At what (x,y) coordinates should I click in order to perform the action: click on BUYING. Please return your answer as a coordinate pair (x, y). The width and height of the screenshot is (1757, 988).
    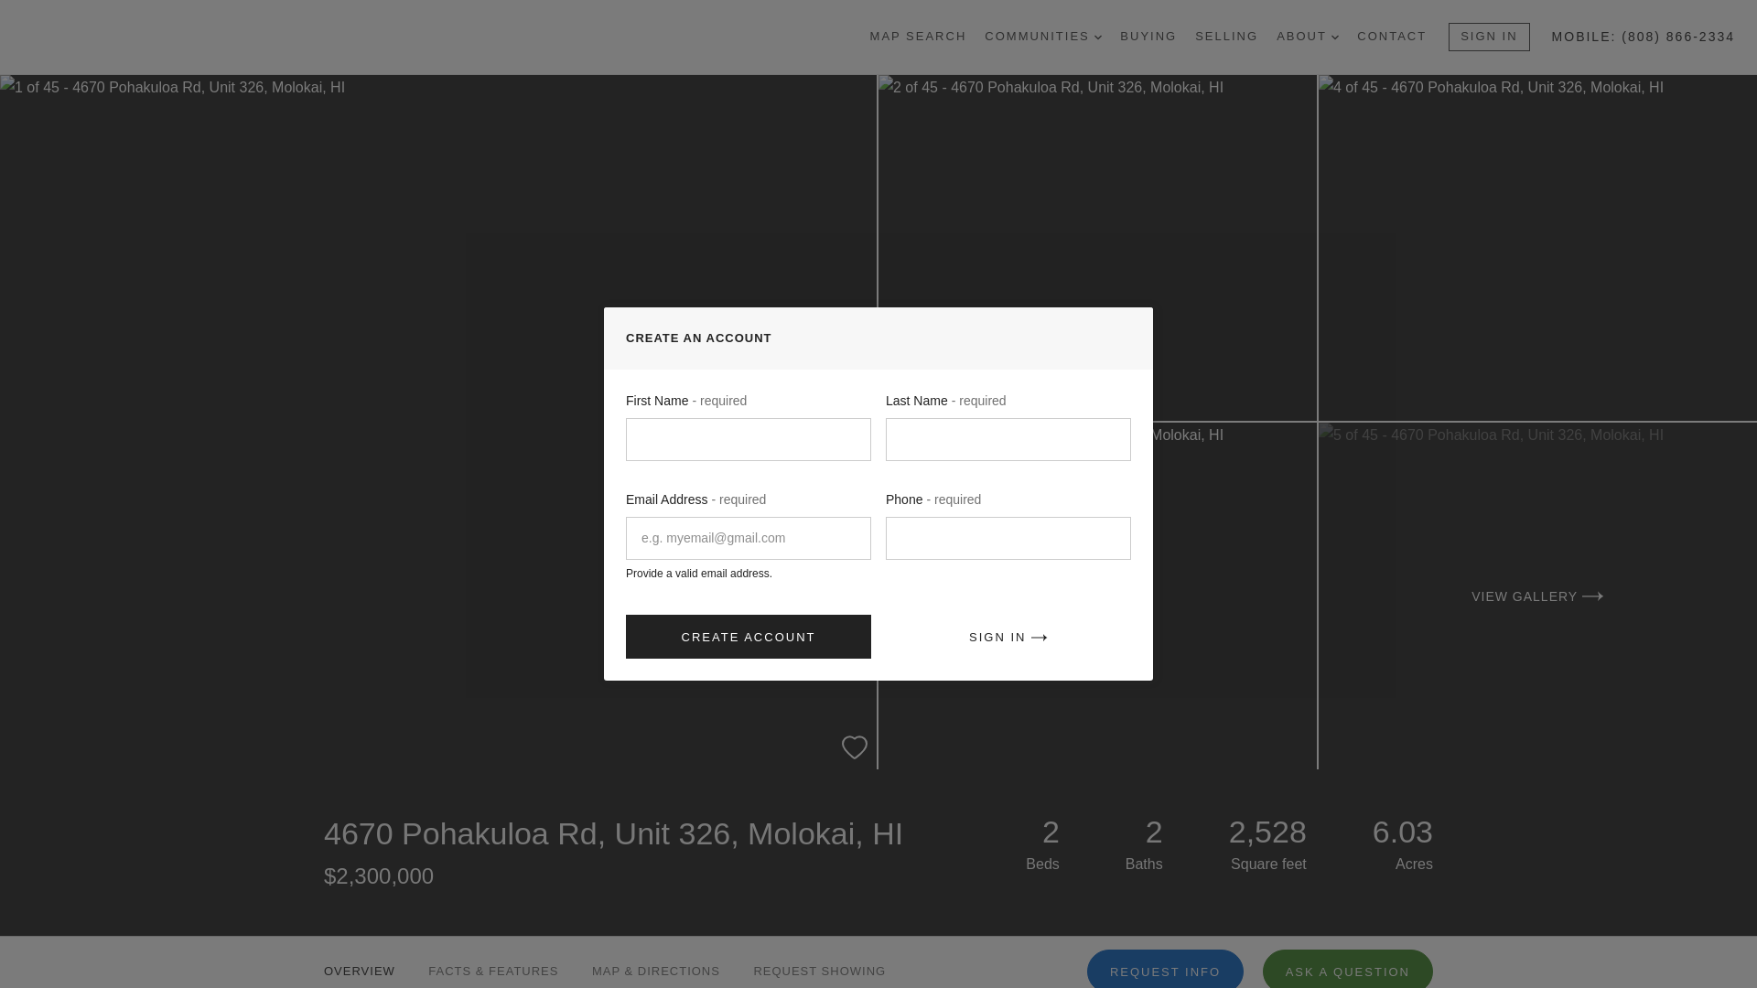
    Looking at the image, I should click on (1148, 37).